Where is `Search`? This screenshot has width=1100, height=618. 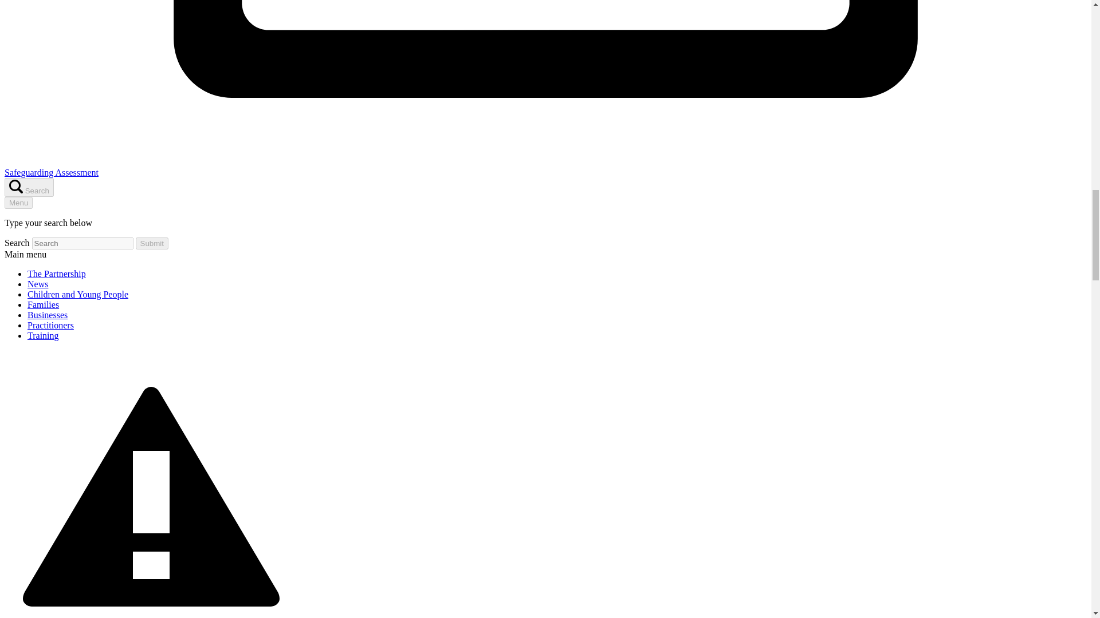 Search is located at coordinates (29, 188).